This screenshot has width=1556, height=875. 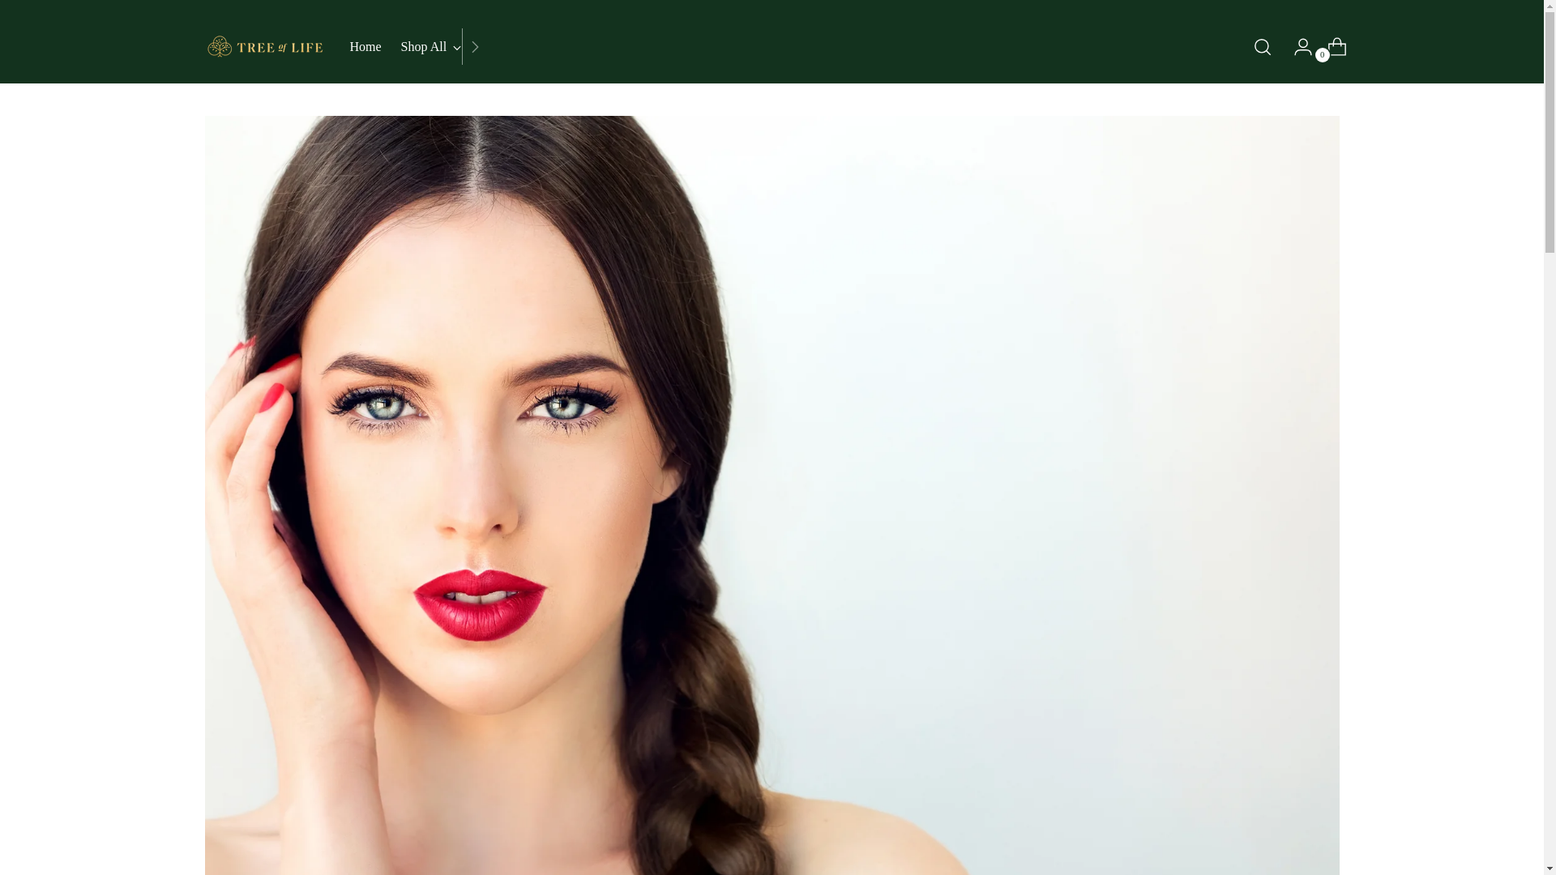 What do you see at coordinates (474, 45) in the screenshot?
I see `Next` at bounding box center [474, 45].